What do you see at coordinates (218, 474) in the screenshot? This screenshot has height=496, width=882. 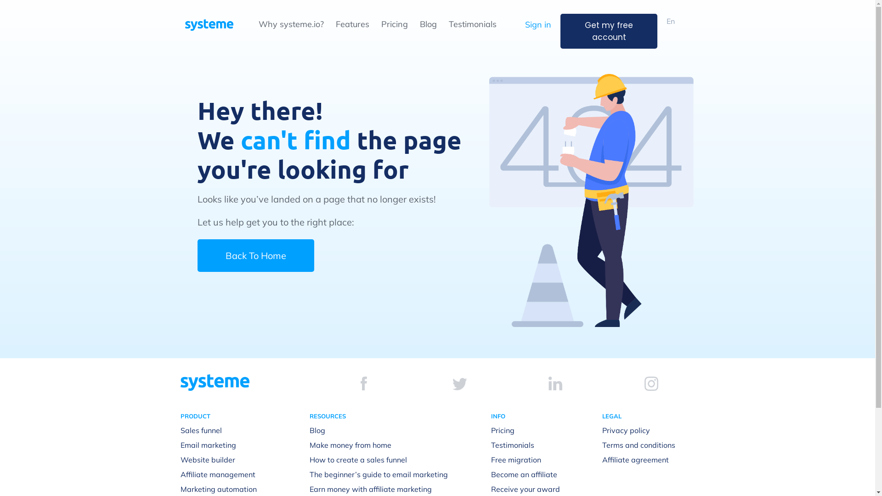 I see `Affiliate management` at bounding box center [218, 474].